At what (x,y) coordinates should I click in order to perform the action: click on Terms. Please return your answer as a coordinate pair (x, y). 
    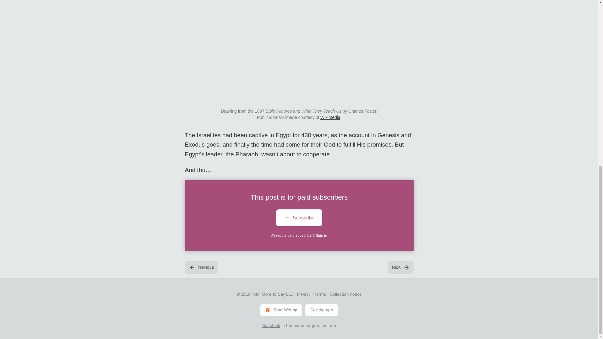
    Looking at the image, I should click on (320, 294).